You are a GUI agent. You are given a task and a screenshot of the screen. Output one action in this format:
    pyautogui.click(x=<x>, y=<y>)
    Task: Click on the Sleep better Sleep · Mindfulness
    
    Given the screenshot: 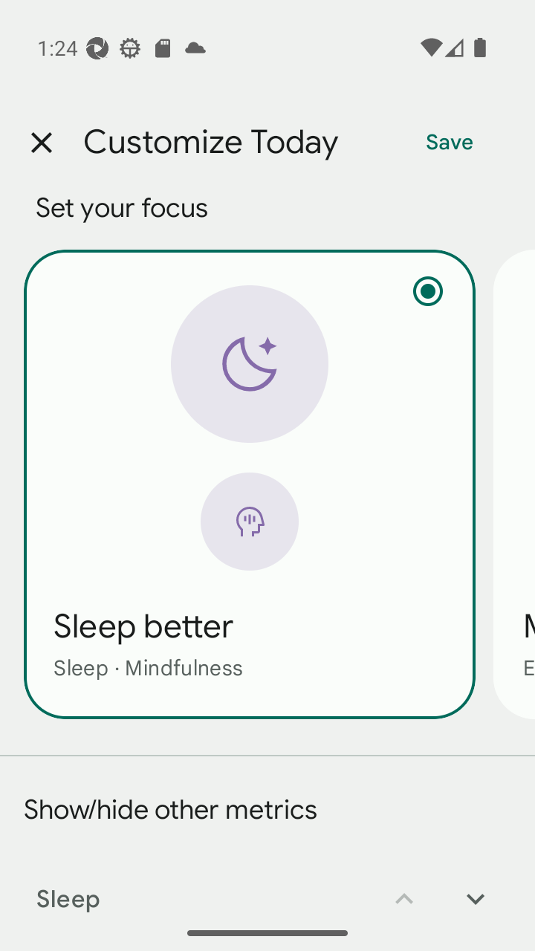 What is the action you would take?
    pyautogui.click(x=250, y=484)
    